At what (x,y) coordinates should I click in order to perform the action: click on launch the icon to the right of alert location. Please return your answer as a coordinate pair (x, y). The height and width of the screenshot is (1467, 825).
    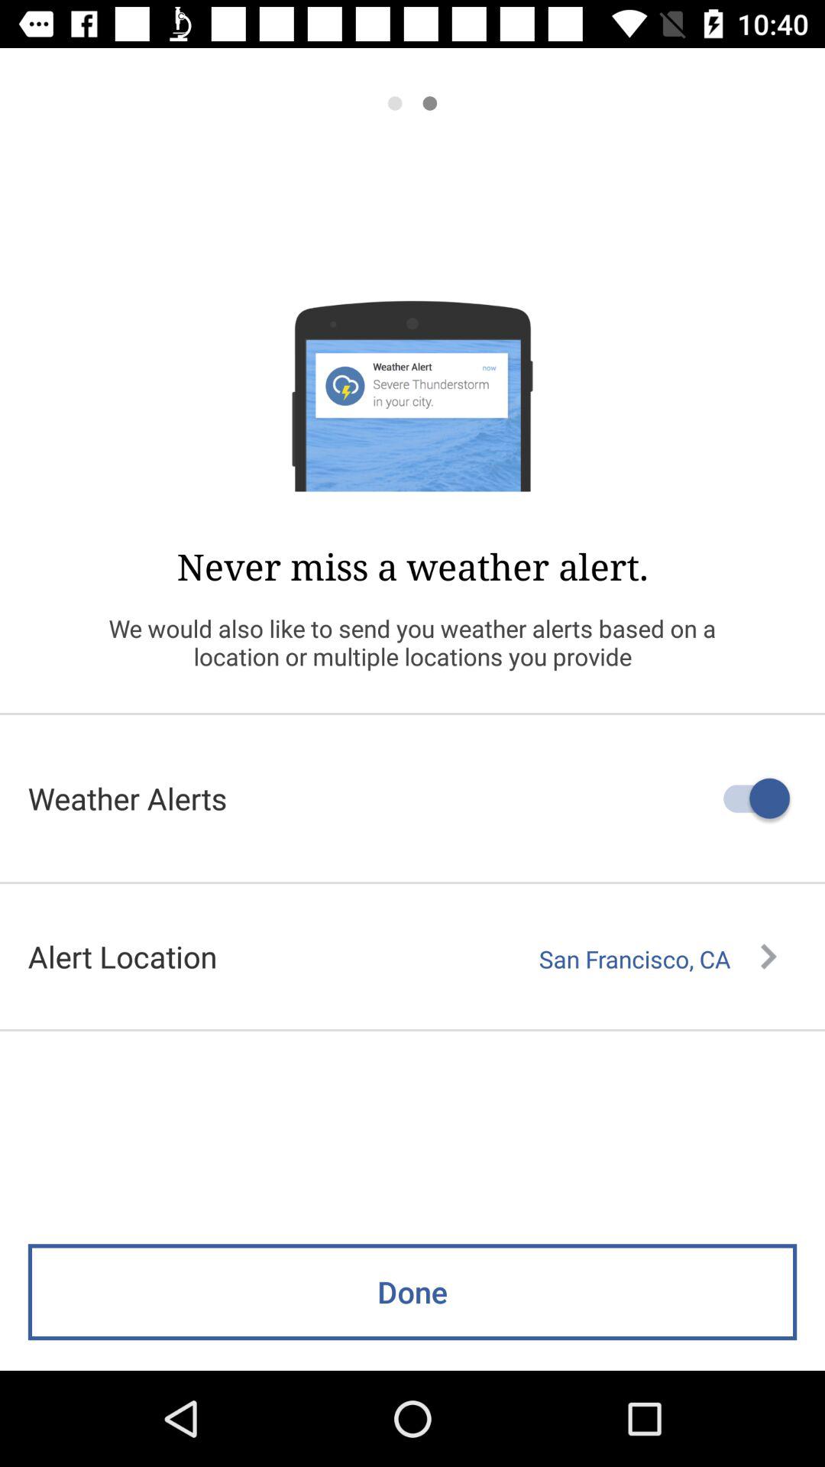
    Looking at the image, I should click on (658, 959).